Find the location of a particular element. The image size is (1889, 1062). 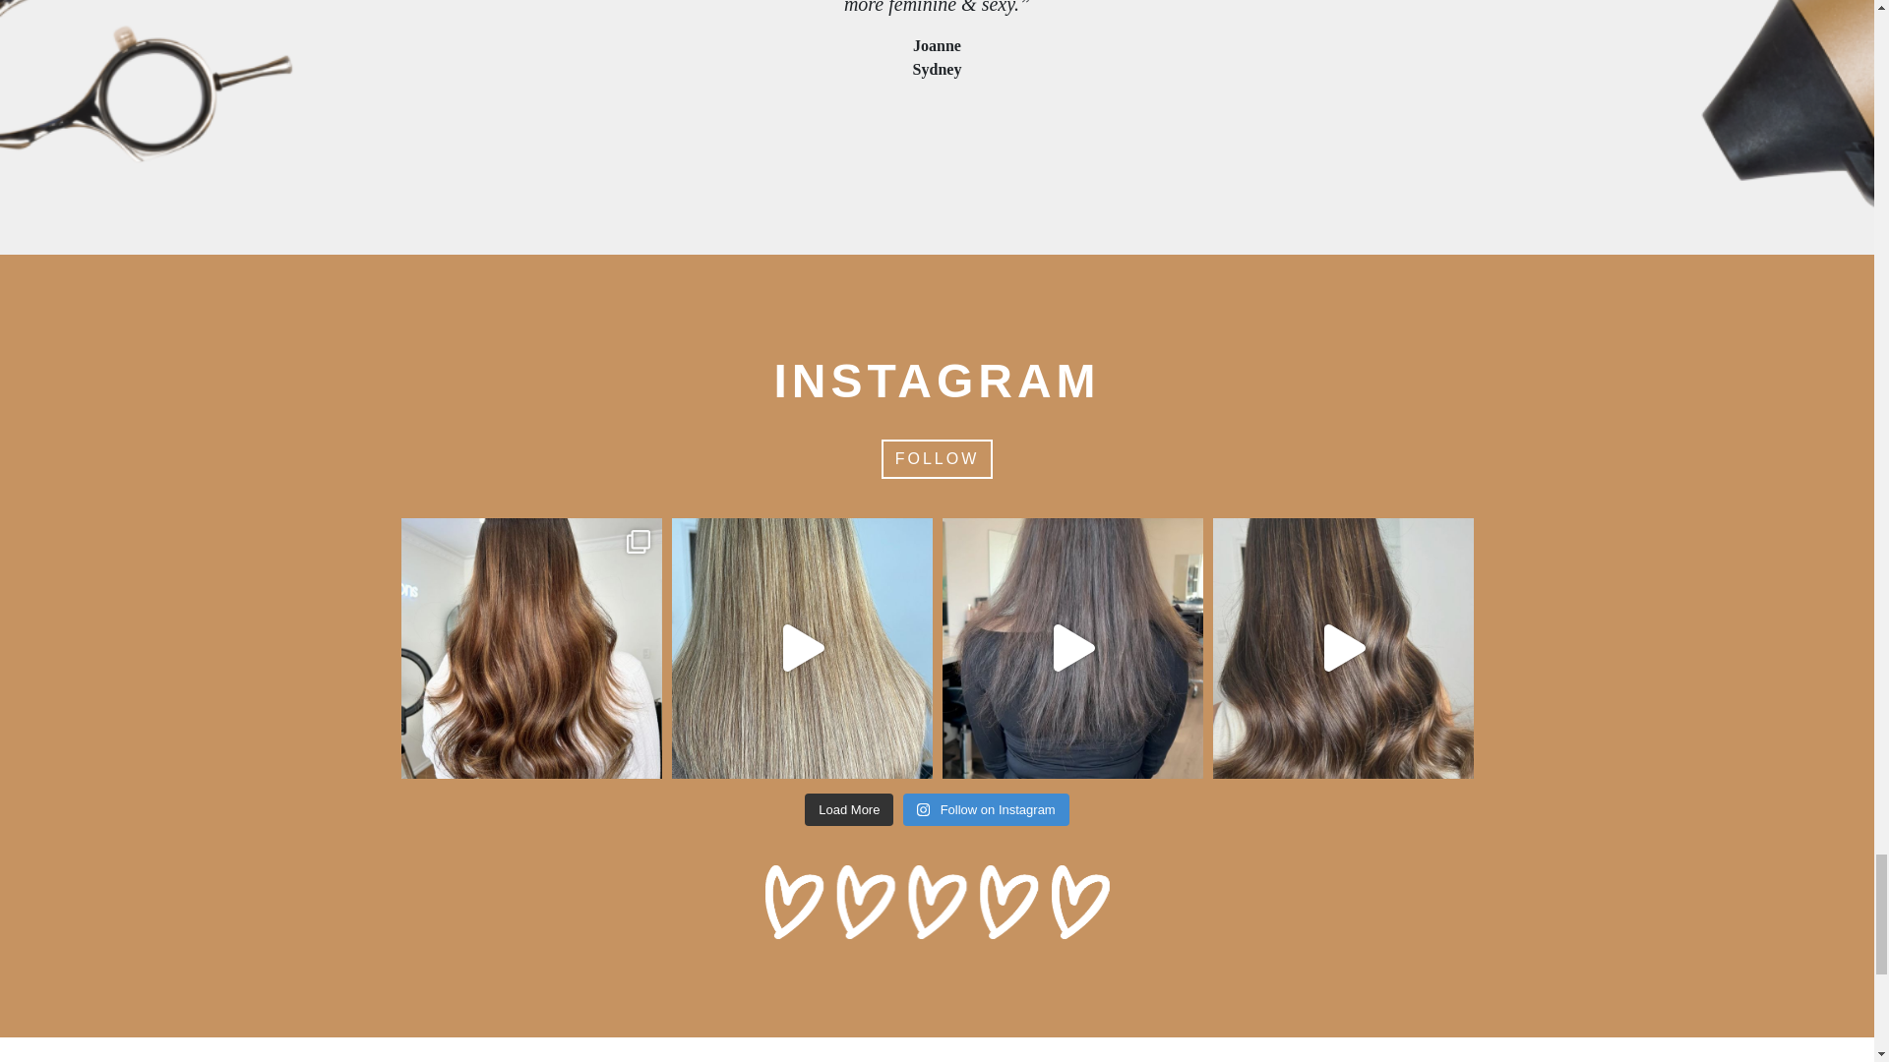

FOLLOW is located at coordinates (937, 459).